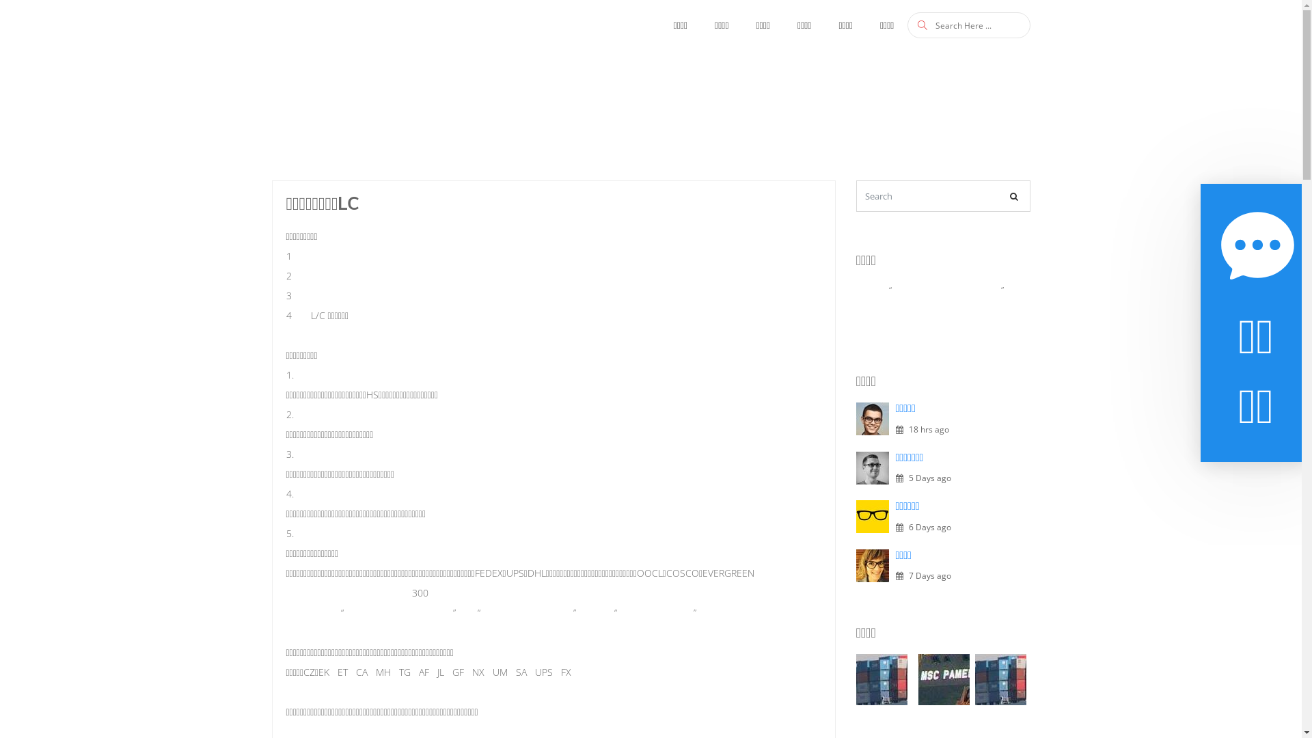 The width and height of the screenshot is (1312, 738). I want to click on Pan Masala, so click(881, 679).